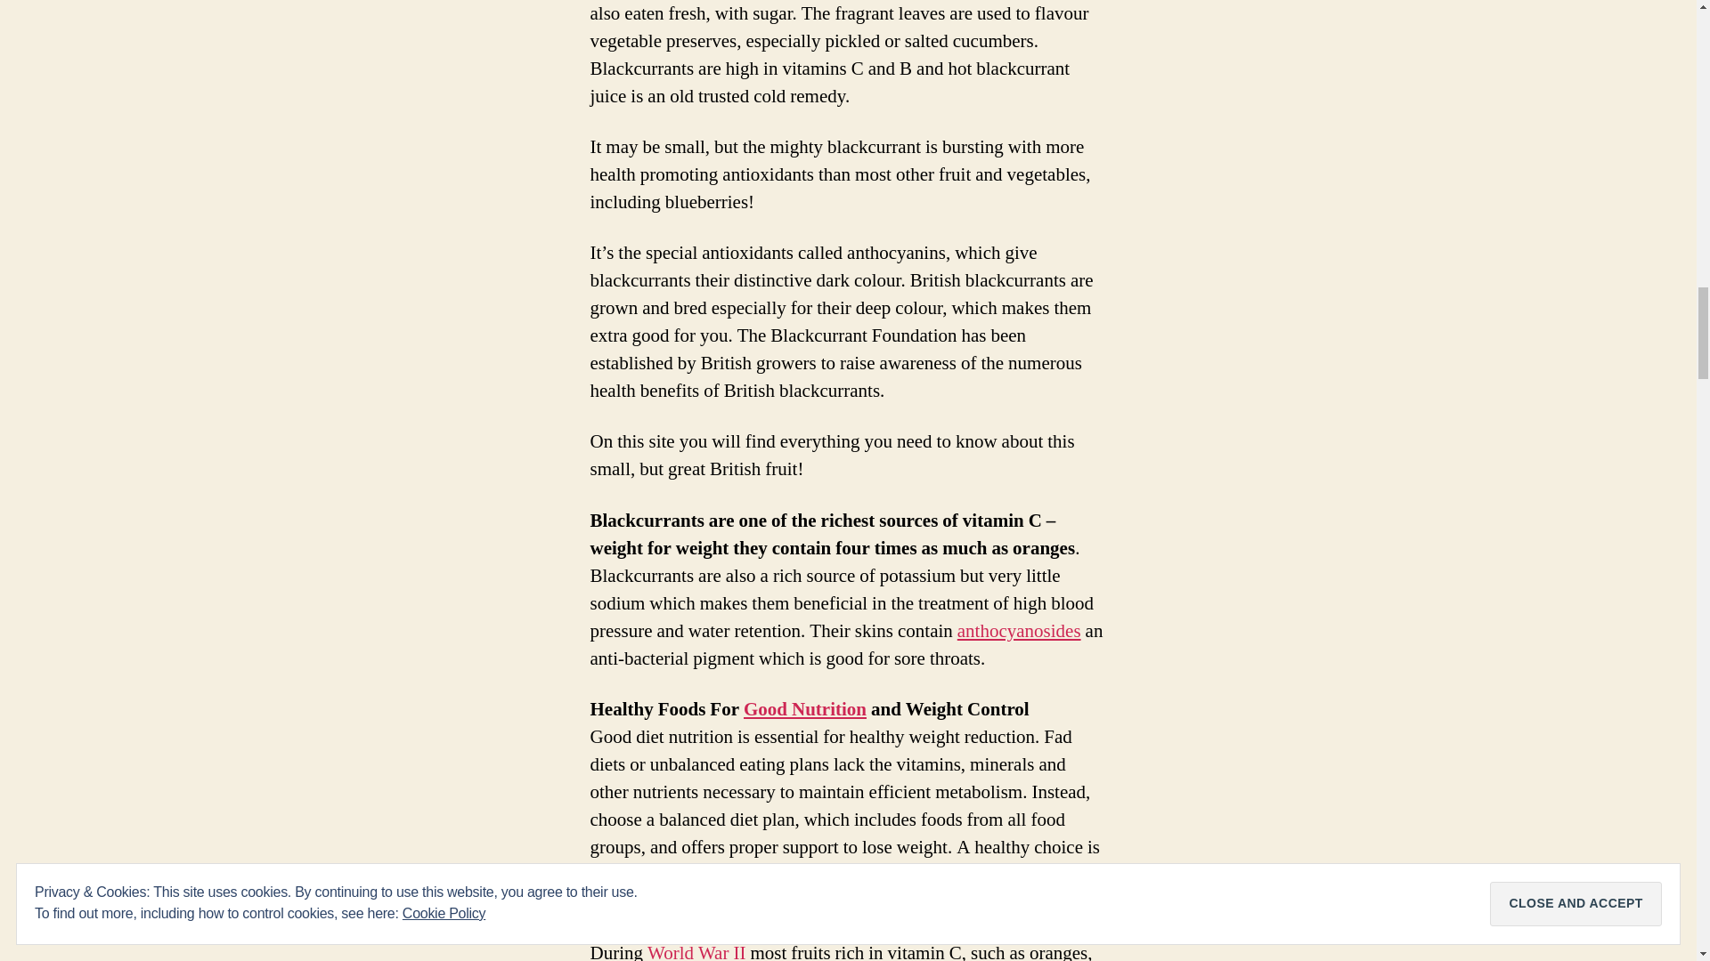 This screenshot has height=961, width=1710. I want to click on Weight Loss Program, so click(775, 874).